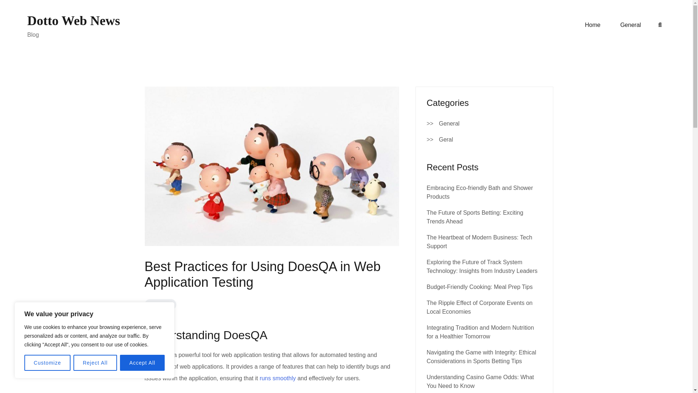 The width and height of the screenshot is (698, 393). I want to click on GENERAL, so click(160, 304).